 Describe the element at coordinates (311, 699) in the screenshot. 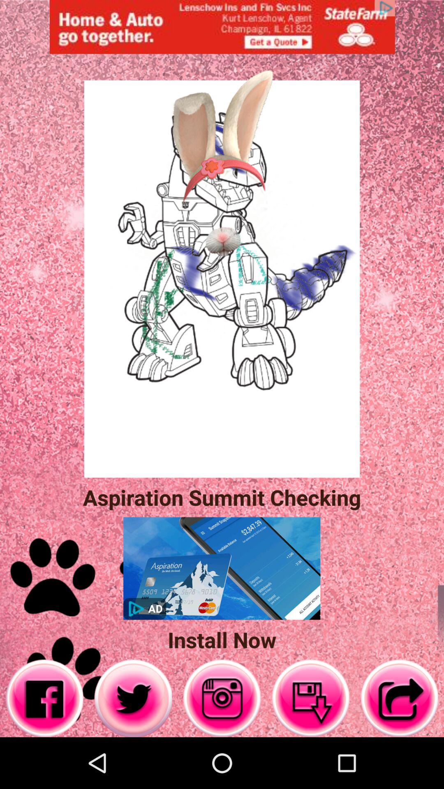

I see `save` at that location.